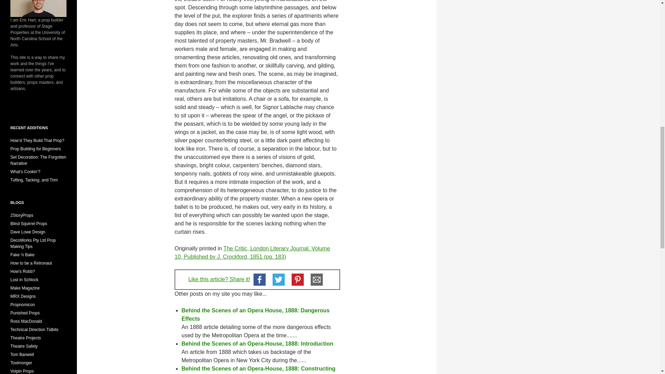 The image size is (665, 374). I want to click on Like this article? Share it!, so click(219, 279).